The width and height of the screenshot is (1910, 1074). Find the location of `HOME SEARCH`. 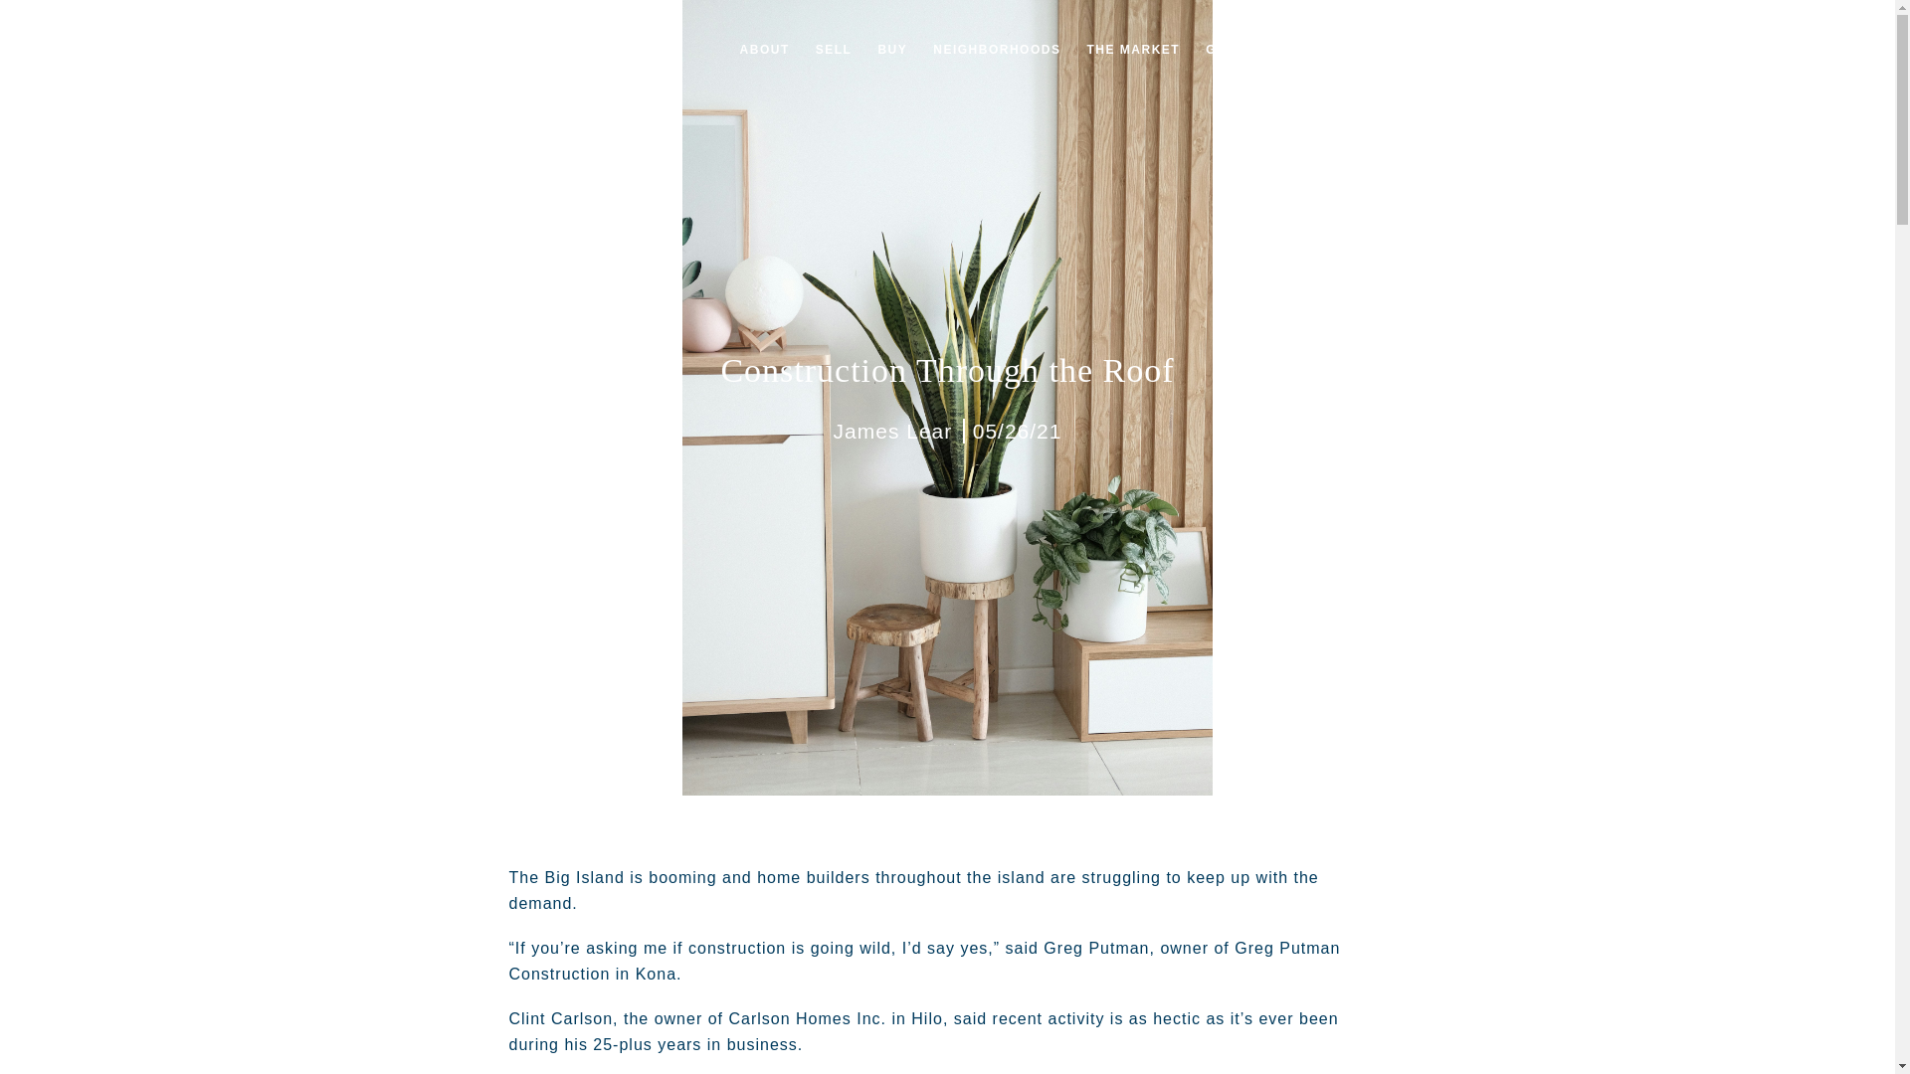

HOME SEARCH is located at coordinates (1516, 50).